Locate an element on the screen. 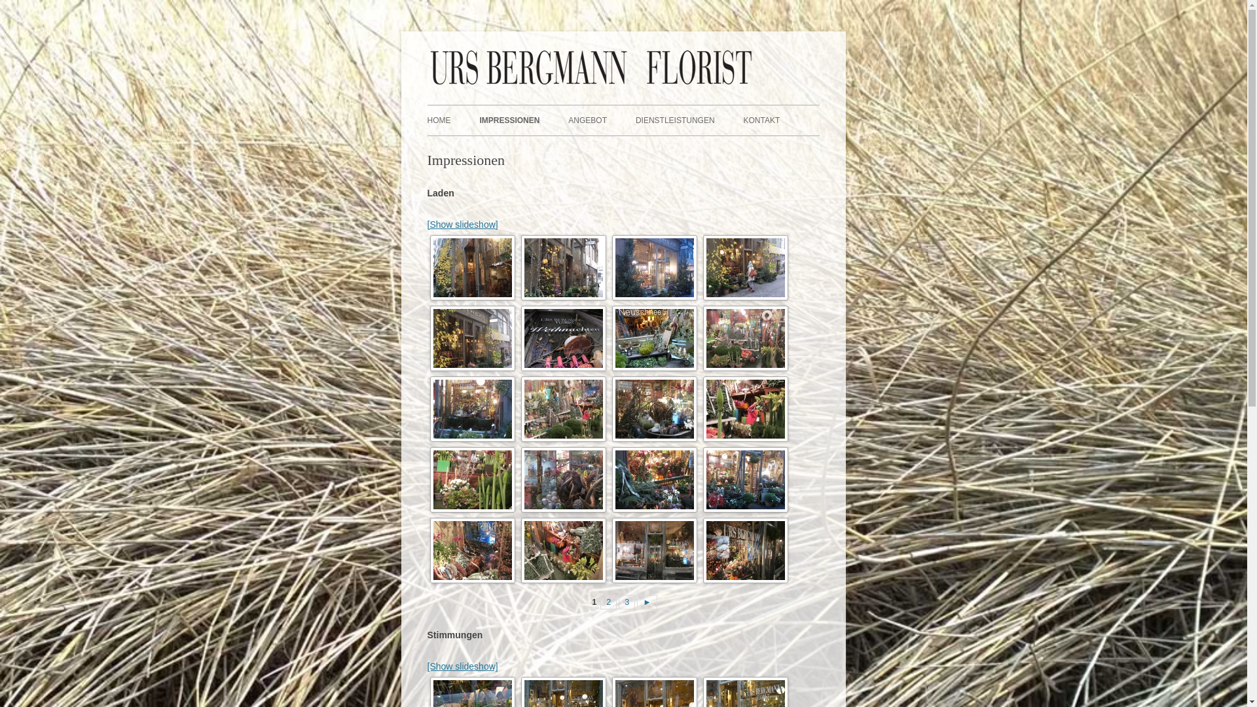 The height and width of the screenshot is (707, 1257). 033 is located at coordinates (746, 480).